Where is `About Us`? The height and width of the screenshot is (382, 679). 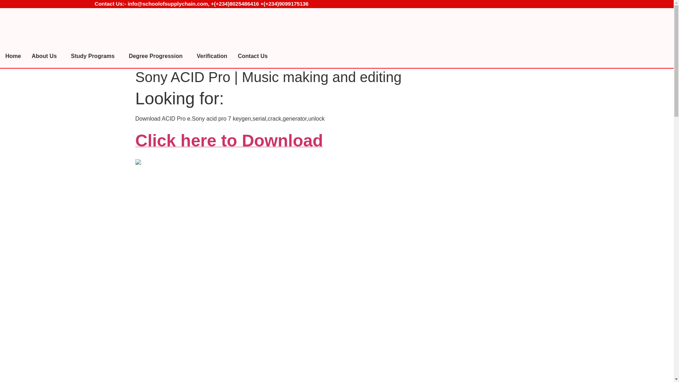
About Us is located at coordinates (46, 56).